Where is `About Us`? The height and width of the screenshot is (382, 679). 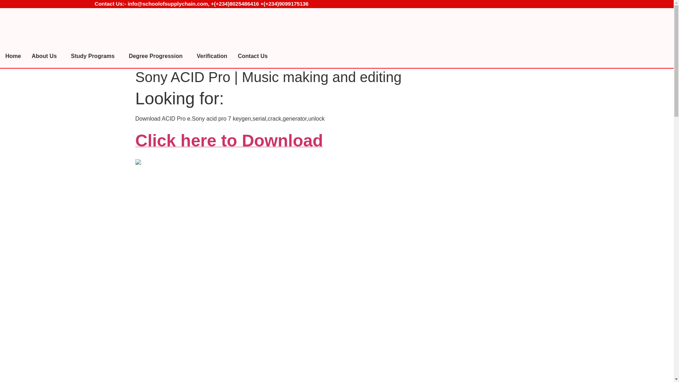
About Us is located at coordinates (46, 56).